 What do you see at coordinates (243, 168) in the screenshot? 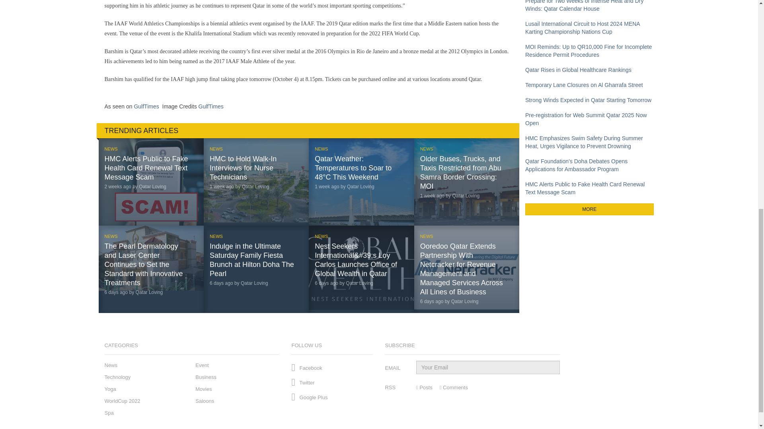
I see `HMC to Hold Walk-In Interviews for Nurse Technicians` at bounding box center [243, 168].